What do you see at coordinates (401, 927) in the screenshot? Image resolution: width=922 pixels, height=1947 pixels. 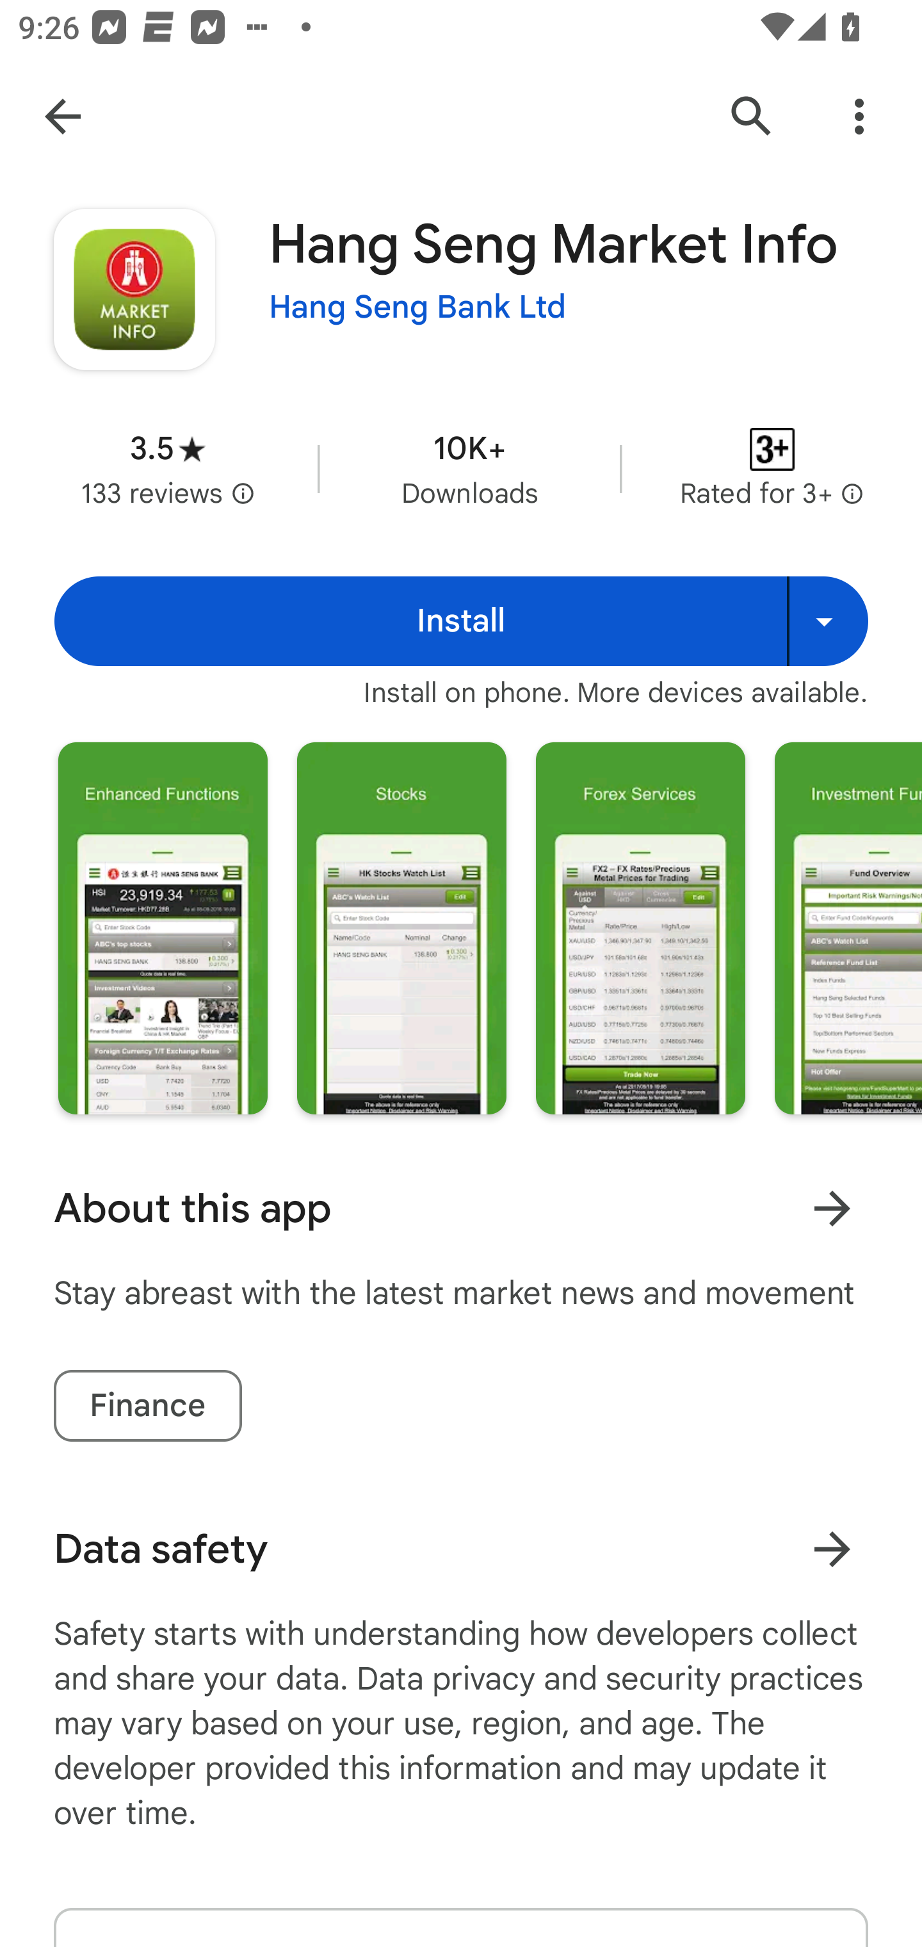 I see `Screenshot "2" of "4"` at bounding box center [401, 927].